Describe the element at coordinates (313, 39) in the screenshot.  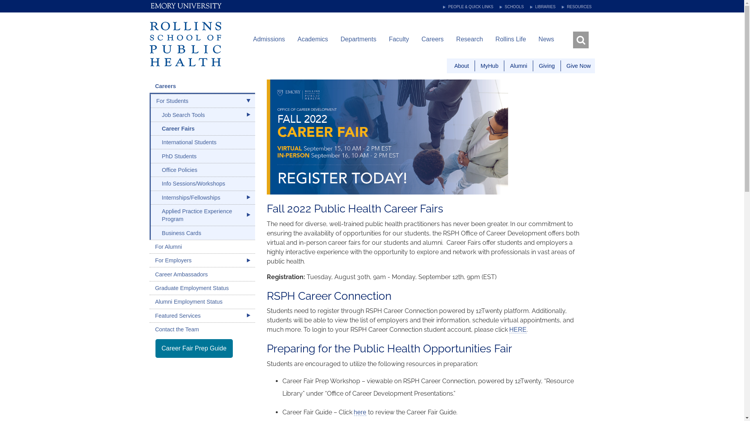
I see `Academics` at that location.